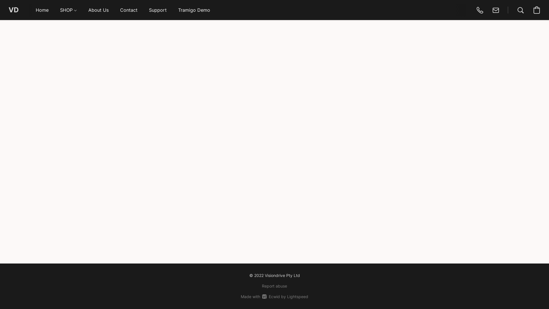 The width and height of the screenshot is (549, 309). Describe the element at coordinates (496, 10) in the screenshot. I see `sales@visiondrive.net.au` at that location.